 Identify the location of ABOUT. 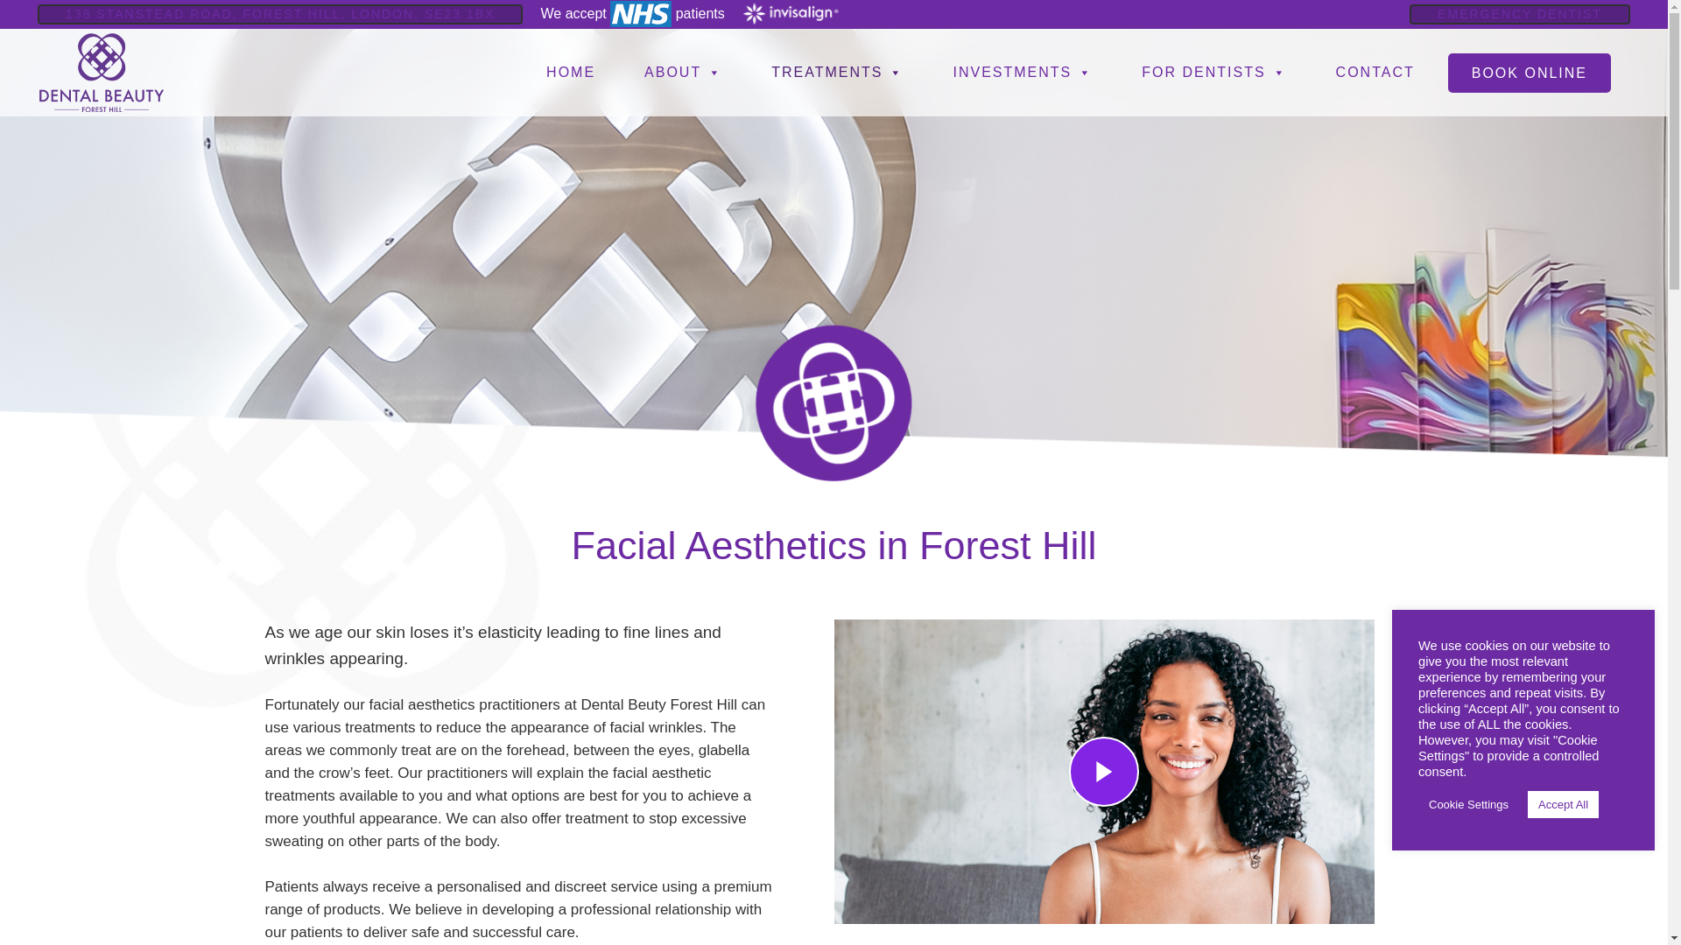
(683, 73).